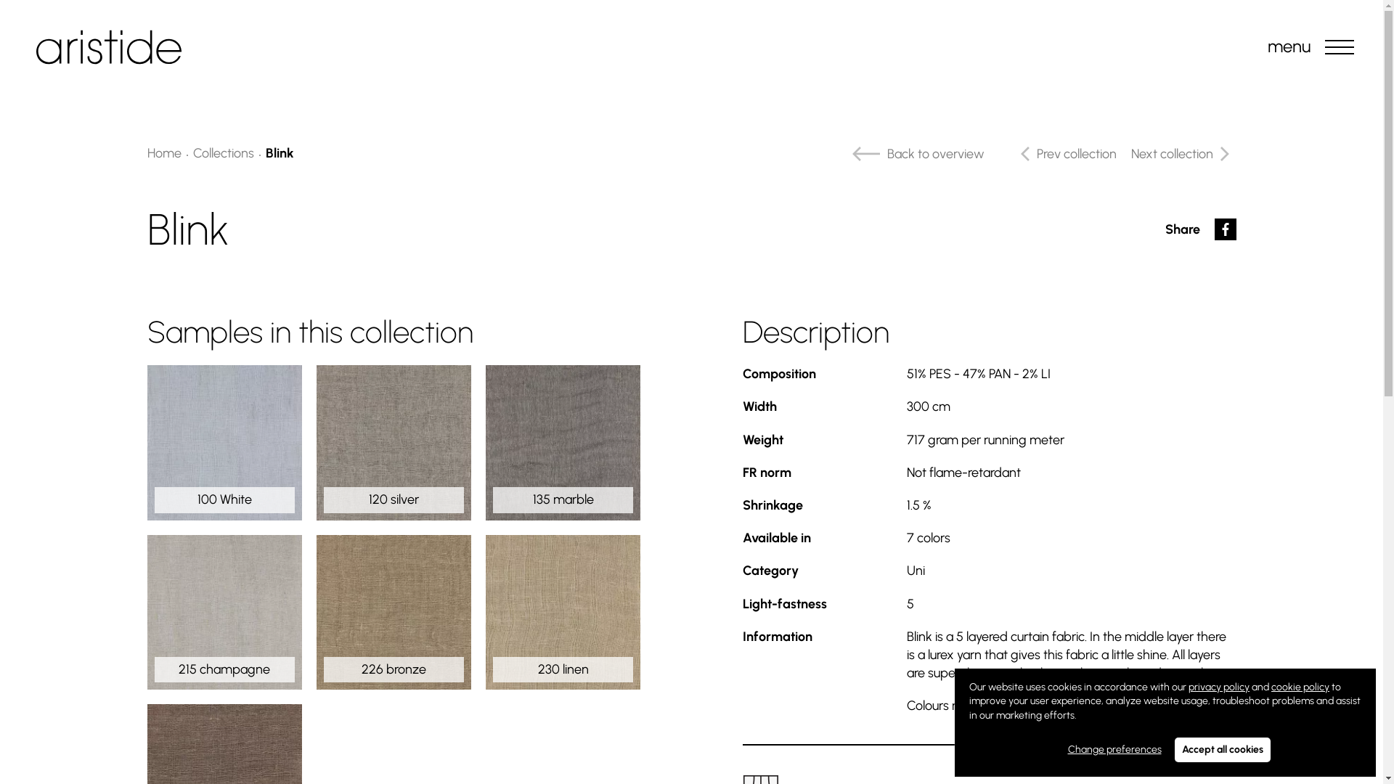 The image size is (1394, 784). Describe the element at coordinates (1340, 47) in the screenshot. I see `menu` at that location.